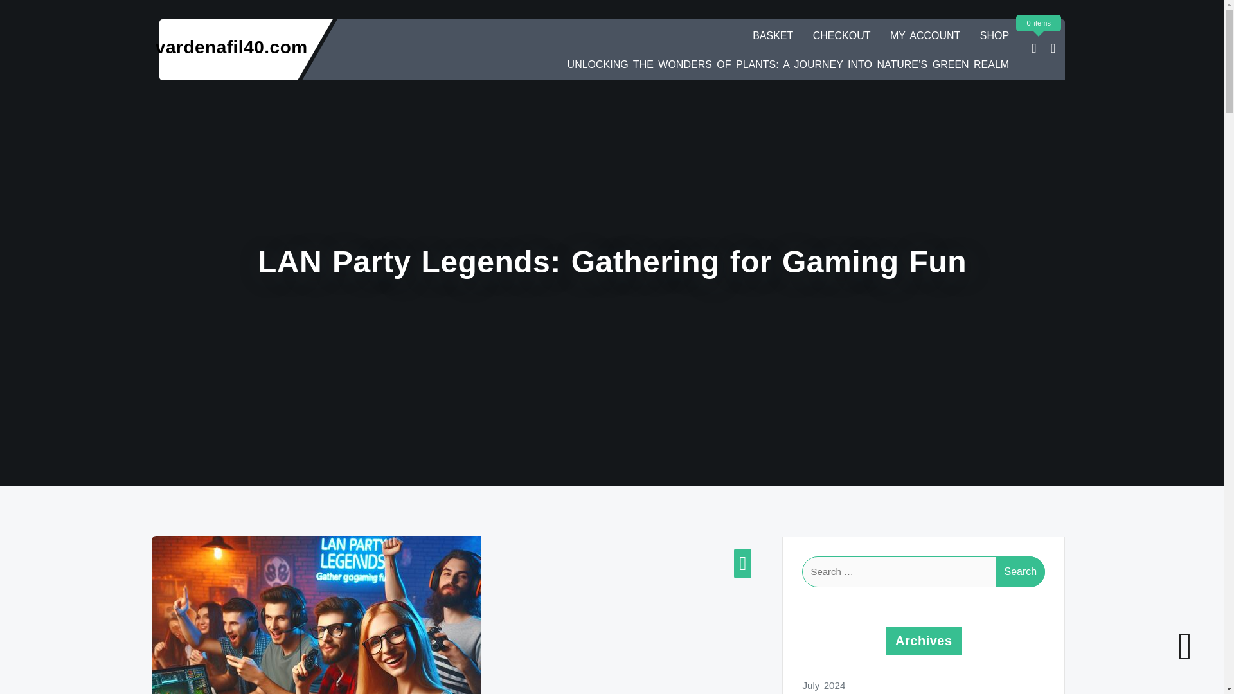 Image resolution: width=1234 pixels, height=694 pixels. I want to click on vardenafil40.com, so click(231, 47).